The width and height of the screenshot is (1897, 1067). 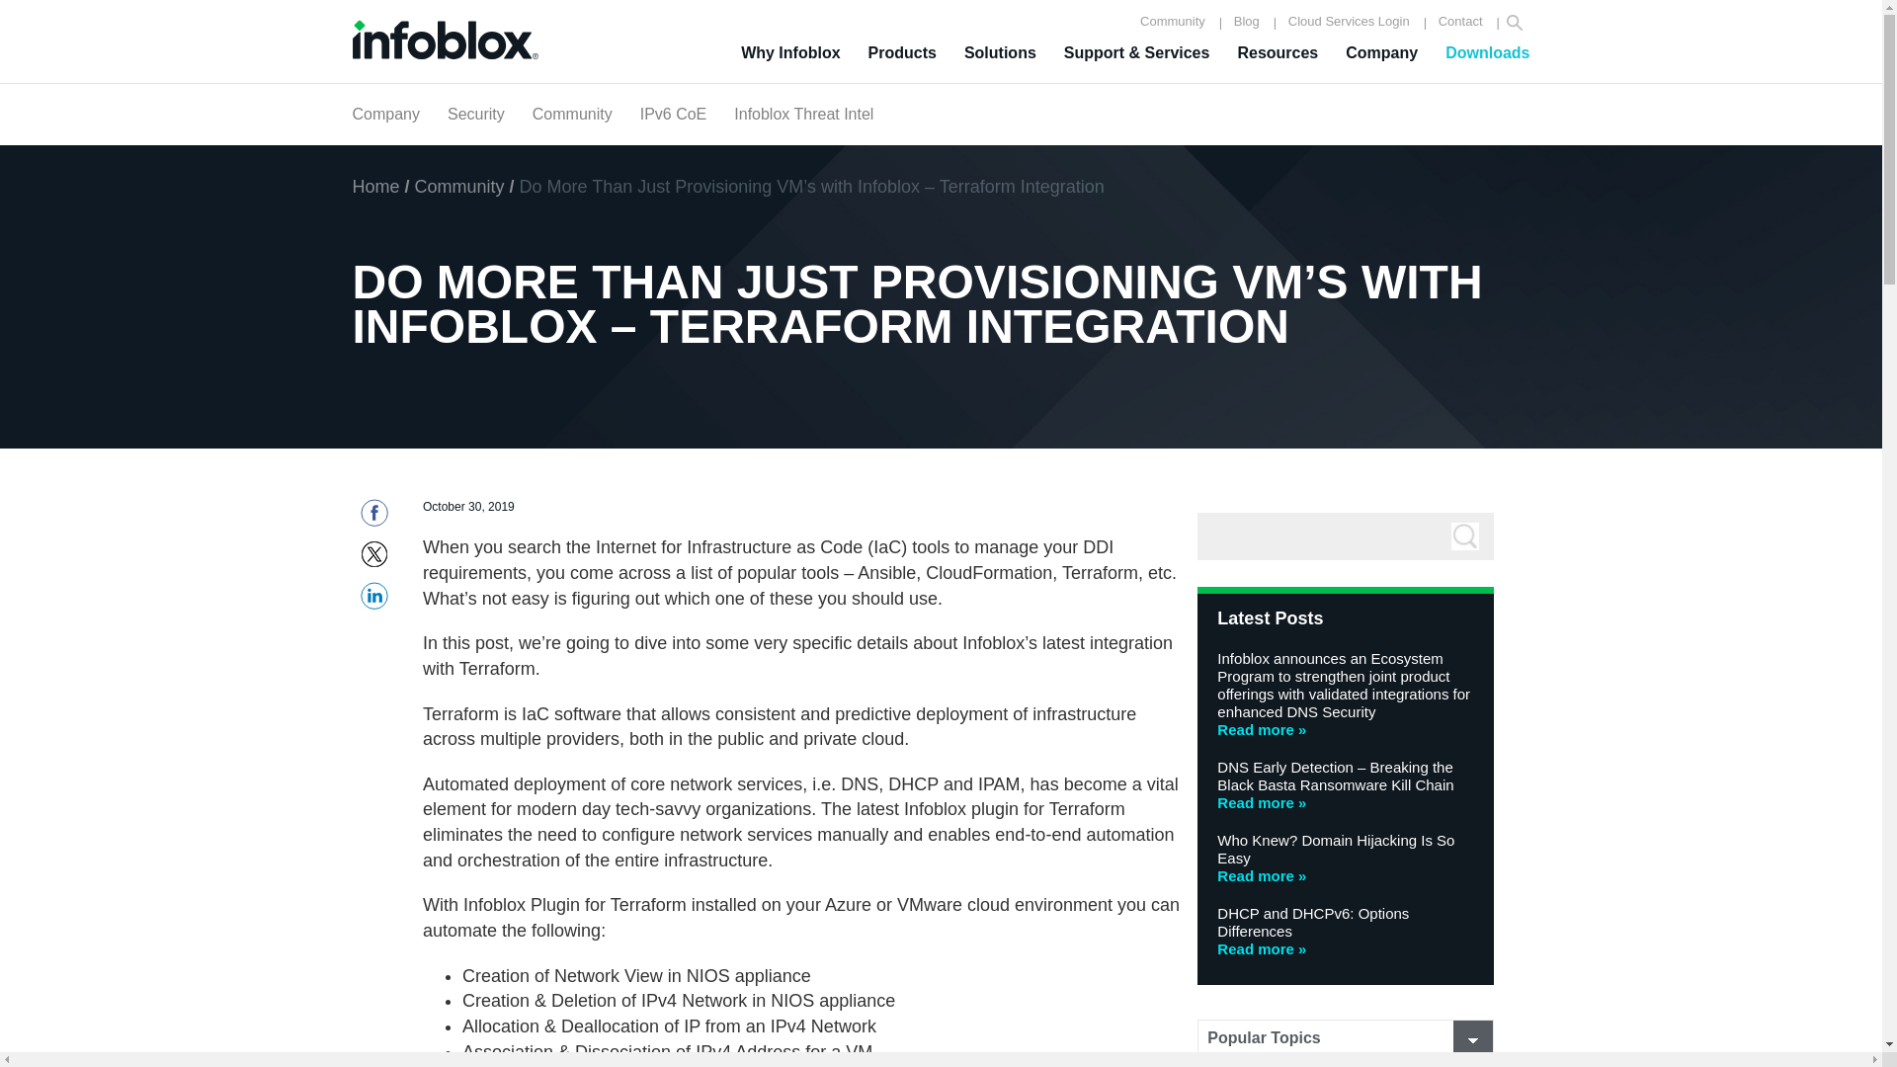 I want to click on Cloud Services Login, so click(x=1350, y=22).